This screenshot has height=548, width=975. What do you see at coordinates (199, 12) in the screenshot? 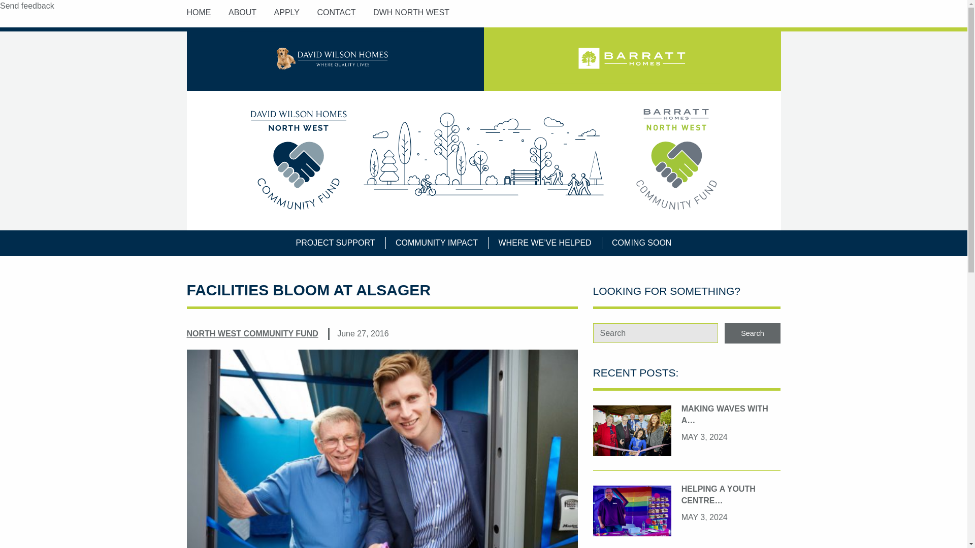
I see `HOME` at bounding box center [199, 12].